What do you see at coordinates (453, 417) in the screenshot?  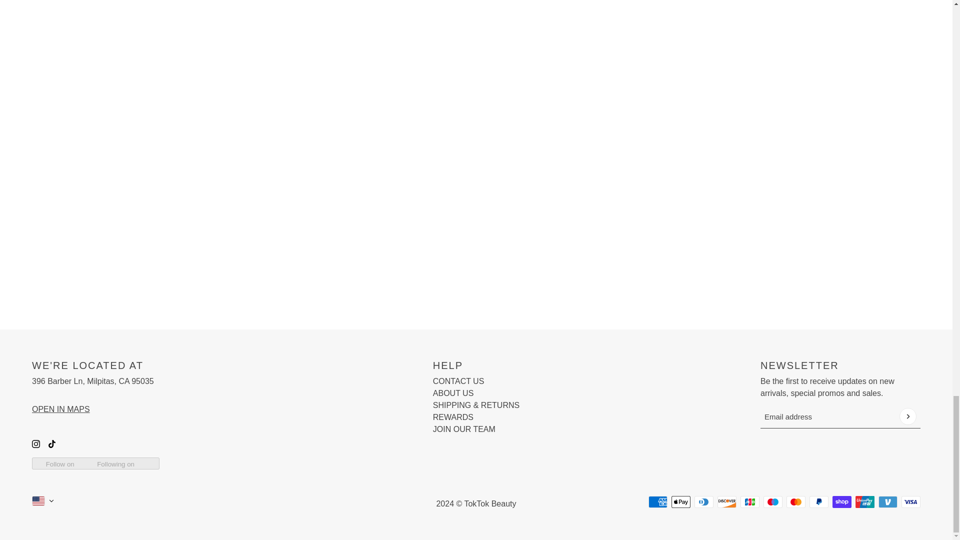 I see `REWARDS` at bounding box center [453, 417].